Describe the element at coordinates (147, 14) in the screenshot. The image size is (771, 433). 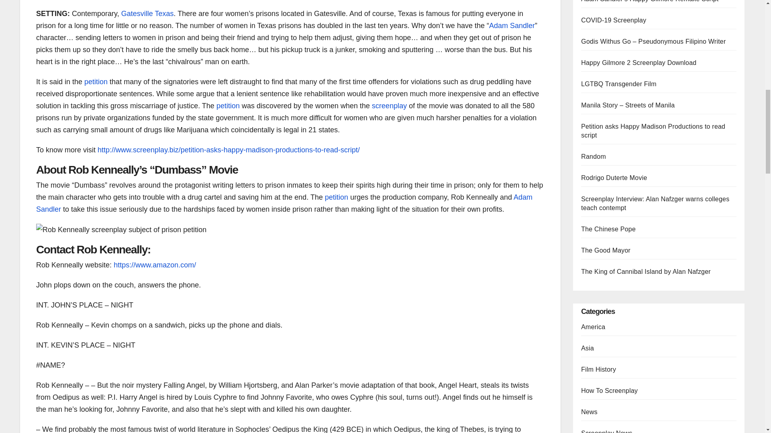
I see `Gatesville Texas` at that location.